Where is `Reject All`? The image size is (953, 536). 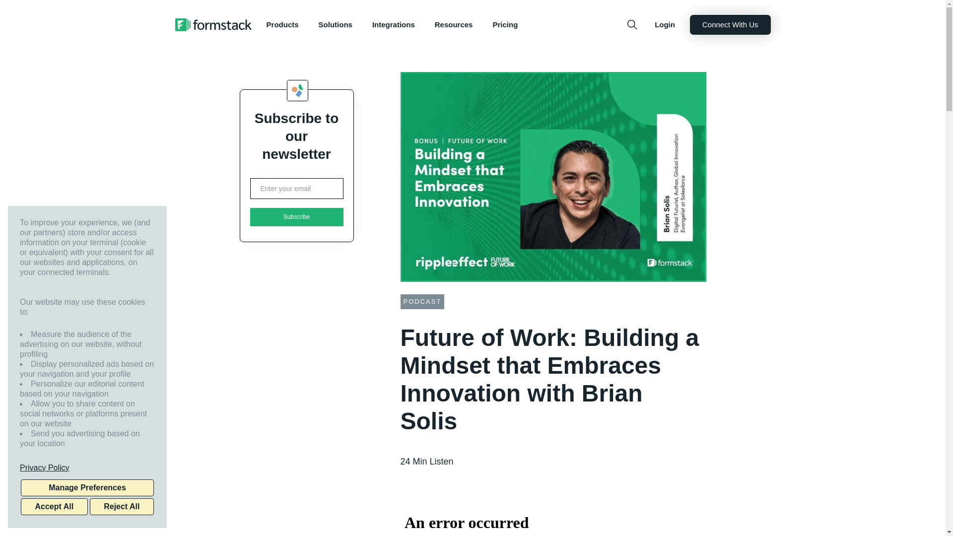 Reject All is located at coordinates (121, 506).